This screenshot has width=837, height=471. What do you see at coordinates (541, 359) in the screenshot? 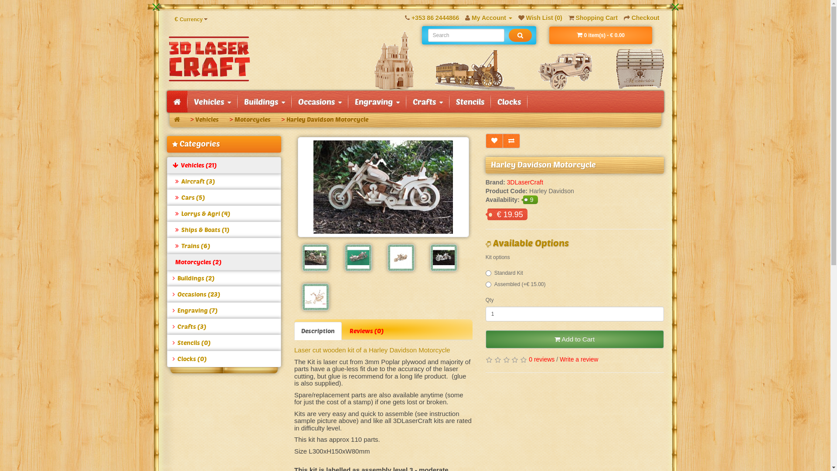
I see `0 reviews` at bounding box center [541, 359].